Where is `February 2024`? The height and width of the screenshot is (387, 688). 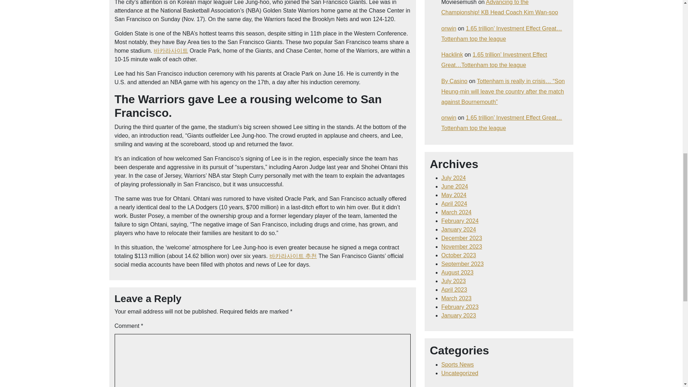 February 2024 is located at coordinates (460, 221).